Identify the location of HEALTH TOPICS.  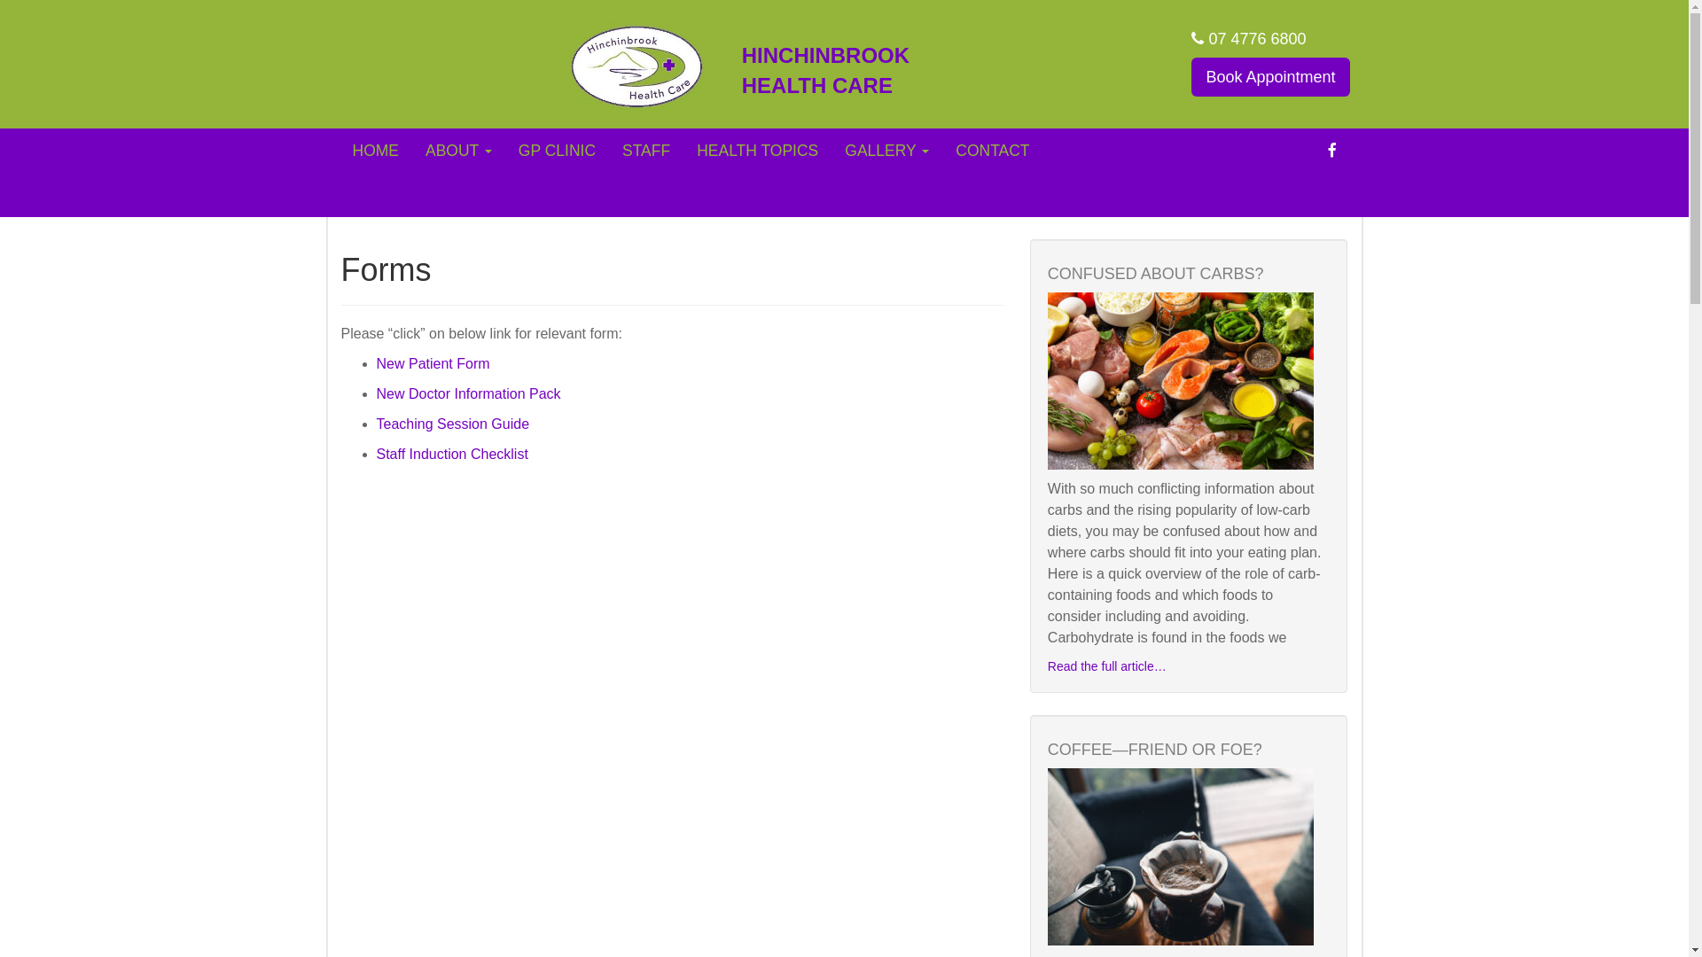
(757, 151).